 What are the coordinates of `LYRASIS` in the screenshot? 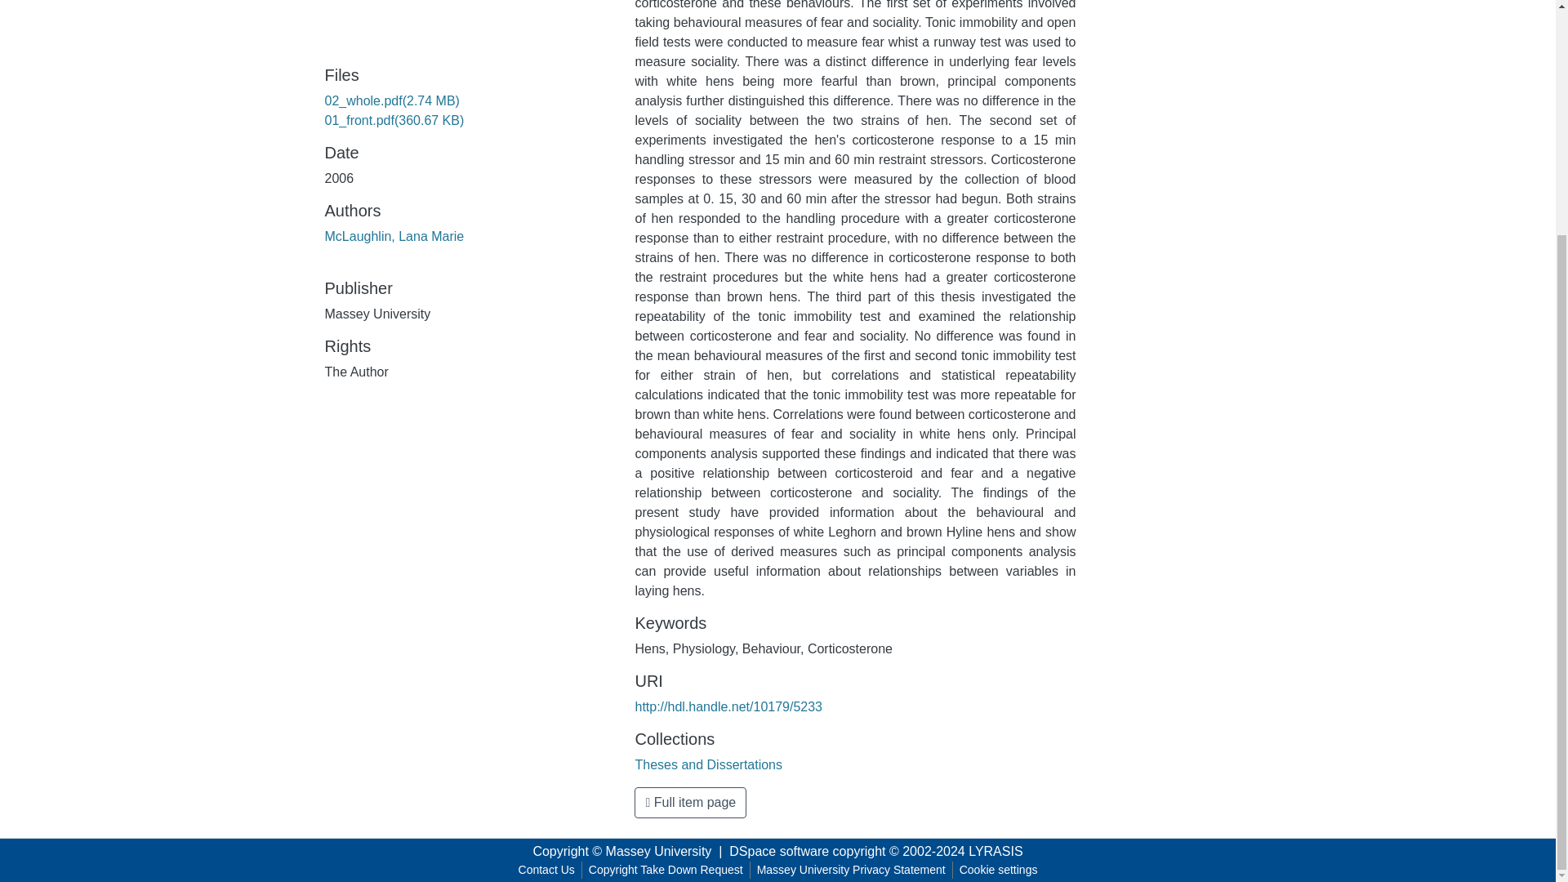 It's located at (995, 851).